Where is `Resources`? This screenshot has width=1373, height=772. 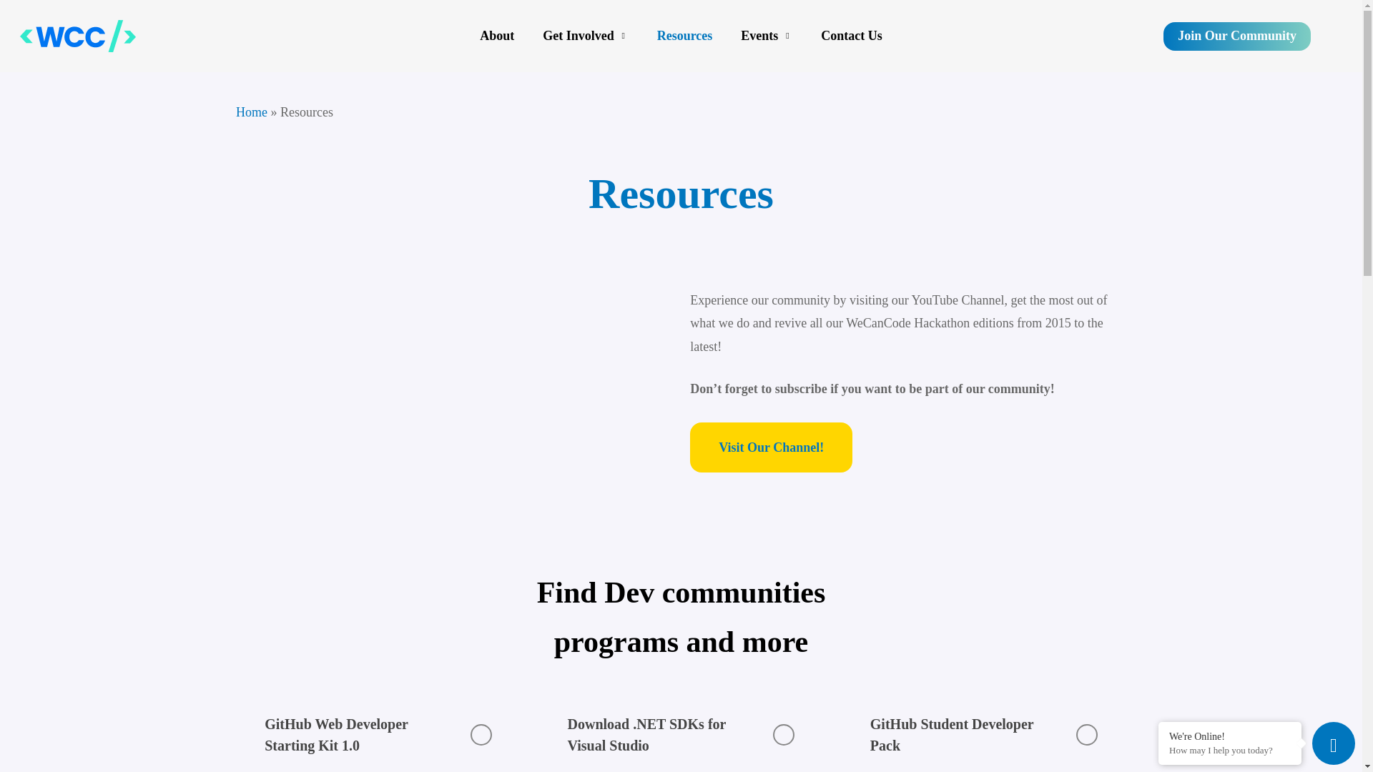
Resources is located at coordinates (685, 36).